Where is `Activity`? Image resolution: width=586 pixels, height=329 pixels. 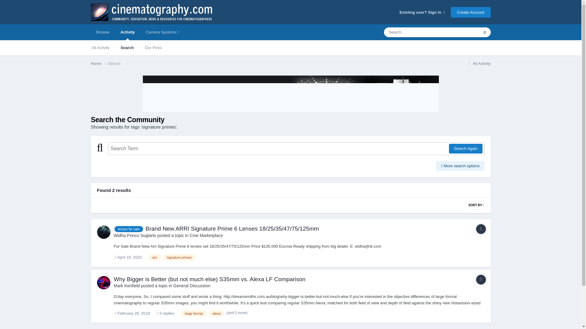
Activity is located at coordinates (128, 32).